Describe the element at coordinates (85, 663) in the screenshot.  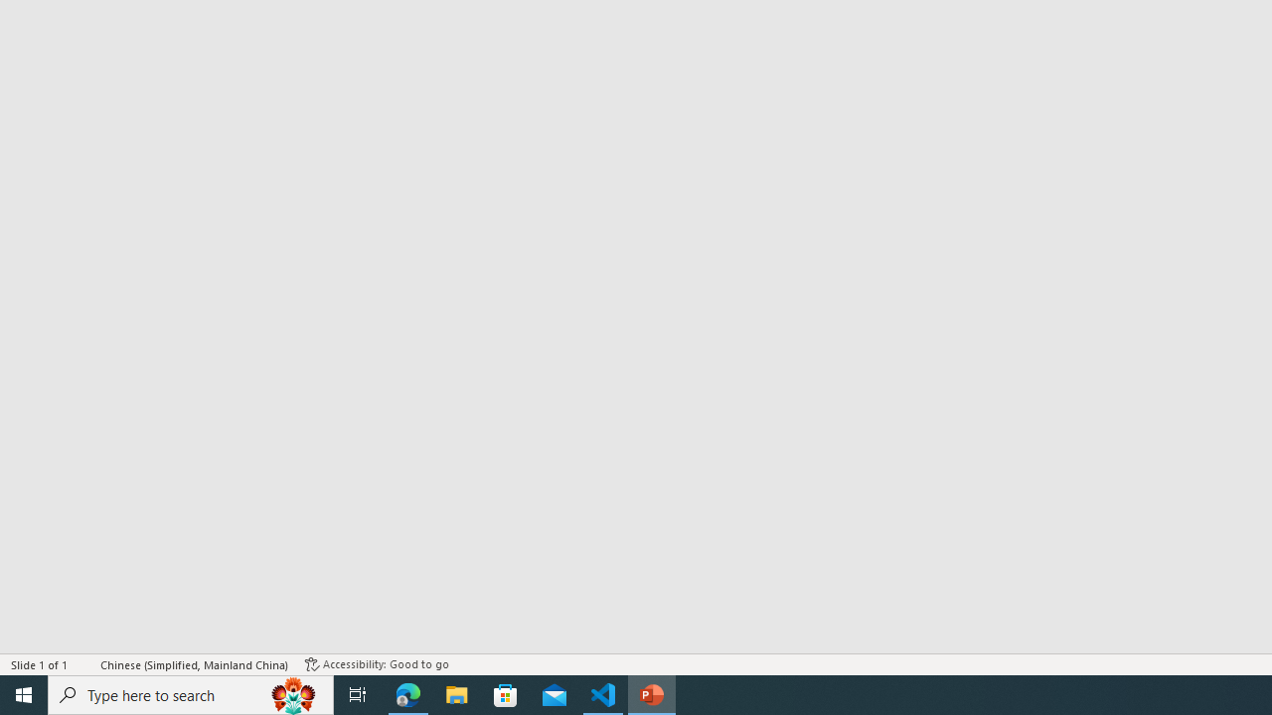
I see `Spell Check ` at that location.